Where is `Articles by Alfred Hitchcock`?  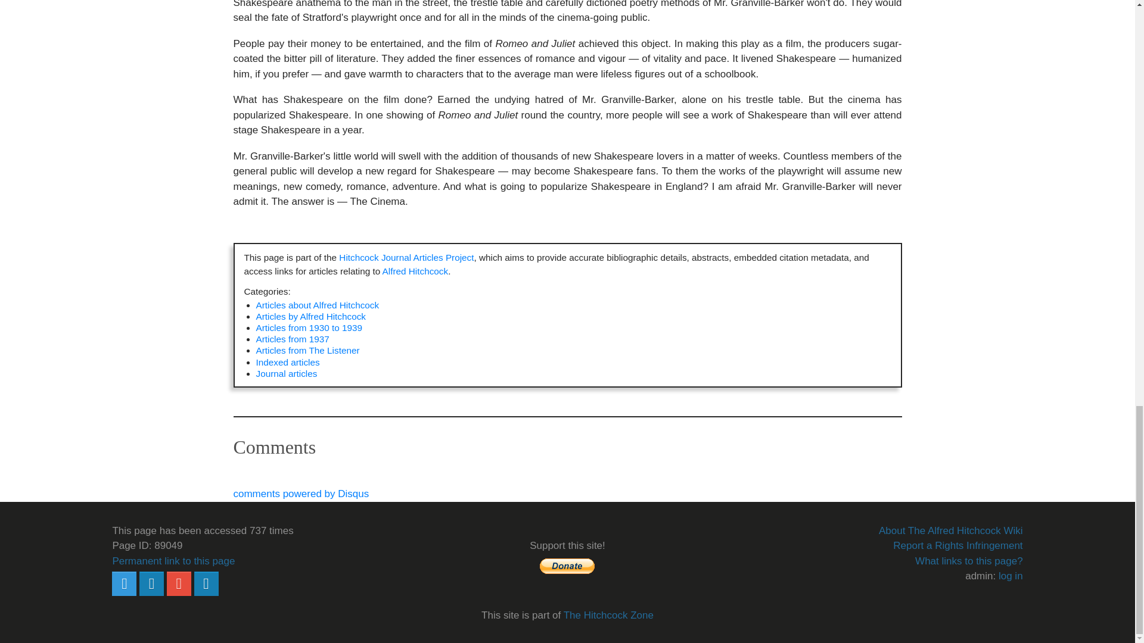
Articles by Alfred Hitchcock is located at coordinates (311, 316).